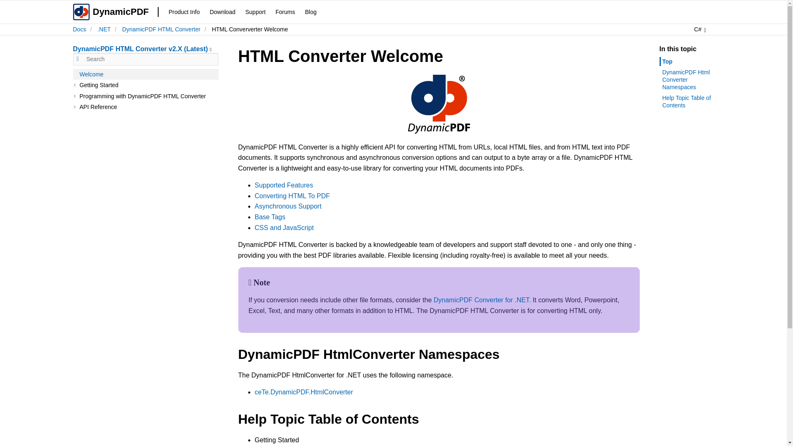  I want to click on DynamicPDF, so click(112, 12).